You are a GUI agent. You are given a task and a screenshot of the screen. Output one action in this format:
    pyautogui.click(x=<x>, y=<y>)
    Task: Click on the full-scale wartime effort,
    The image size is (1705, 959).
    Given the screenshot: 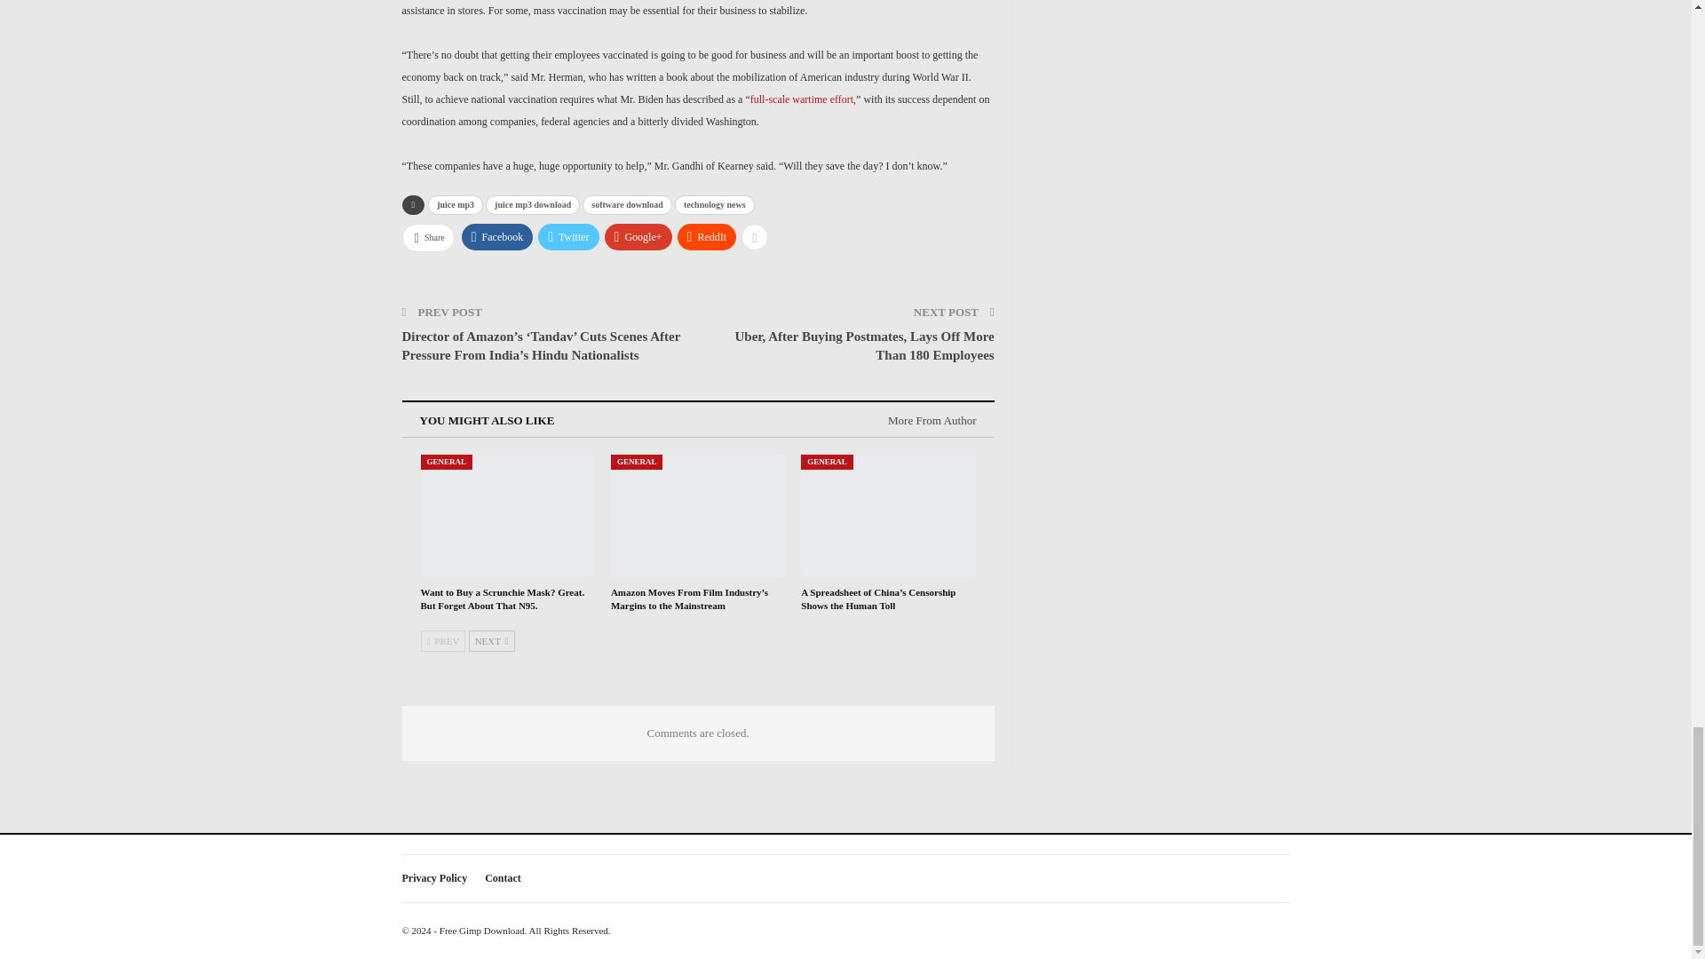 What is the action you would take?
    pyautogui.click(x=803, y=99)
    